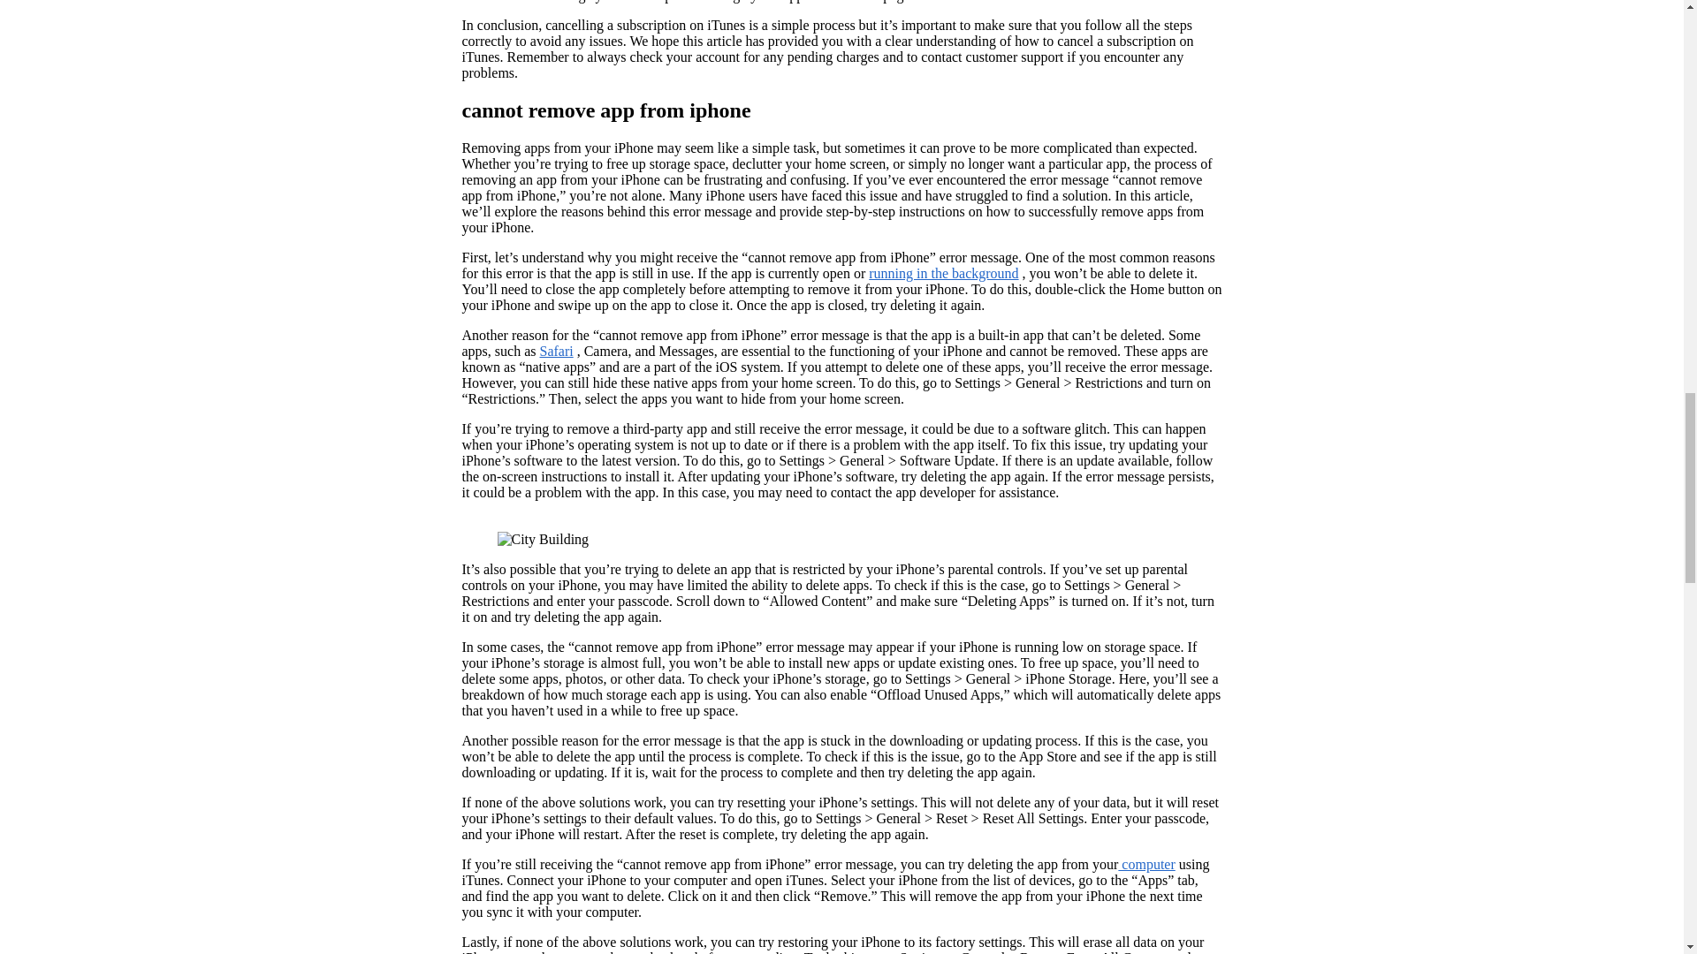 The width and height of the screenshot is (1697, 954). Describe the element at coordinates (944, 273) in the screenshot. I see `running in the background` at that location.